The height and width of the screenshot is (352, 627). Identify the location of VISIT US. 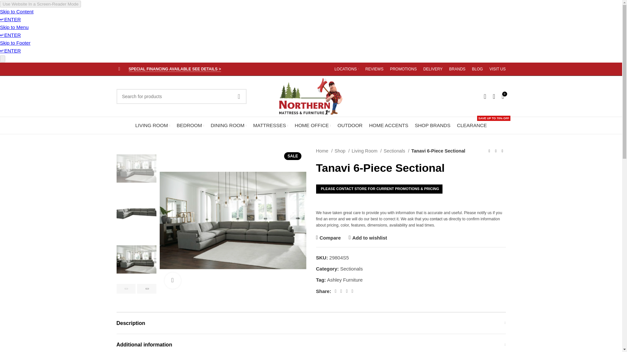
(498, 69).